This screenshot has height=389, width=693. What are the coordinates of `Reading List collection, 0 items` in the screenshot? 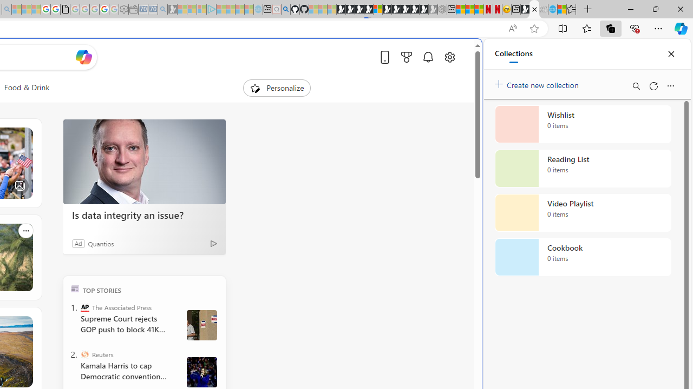 It's located at (583, 169).